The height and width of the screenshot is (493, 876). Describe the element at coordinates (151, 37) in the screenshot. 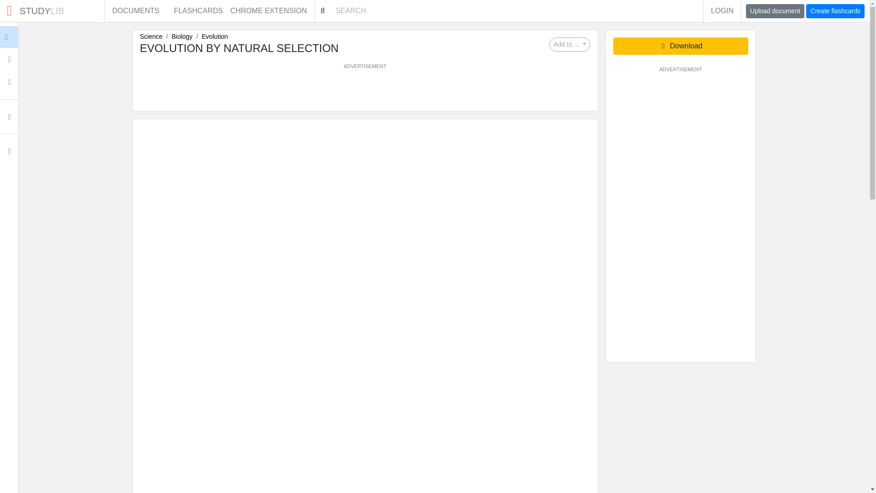

I see `LOGIN` at that location.